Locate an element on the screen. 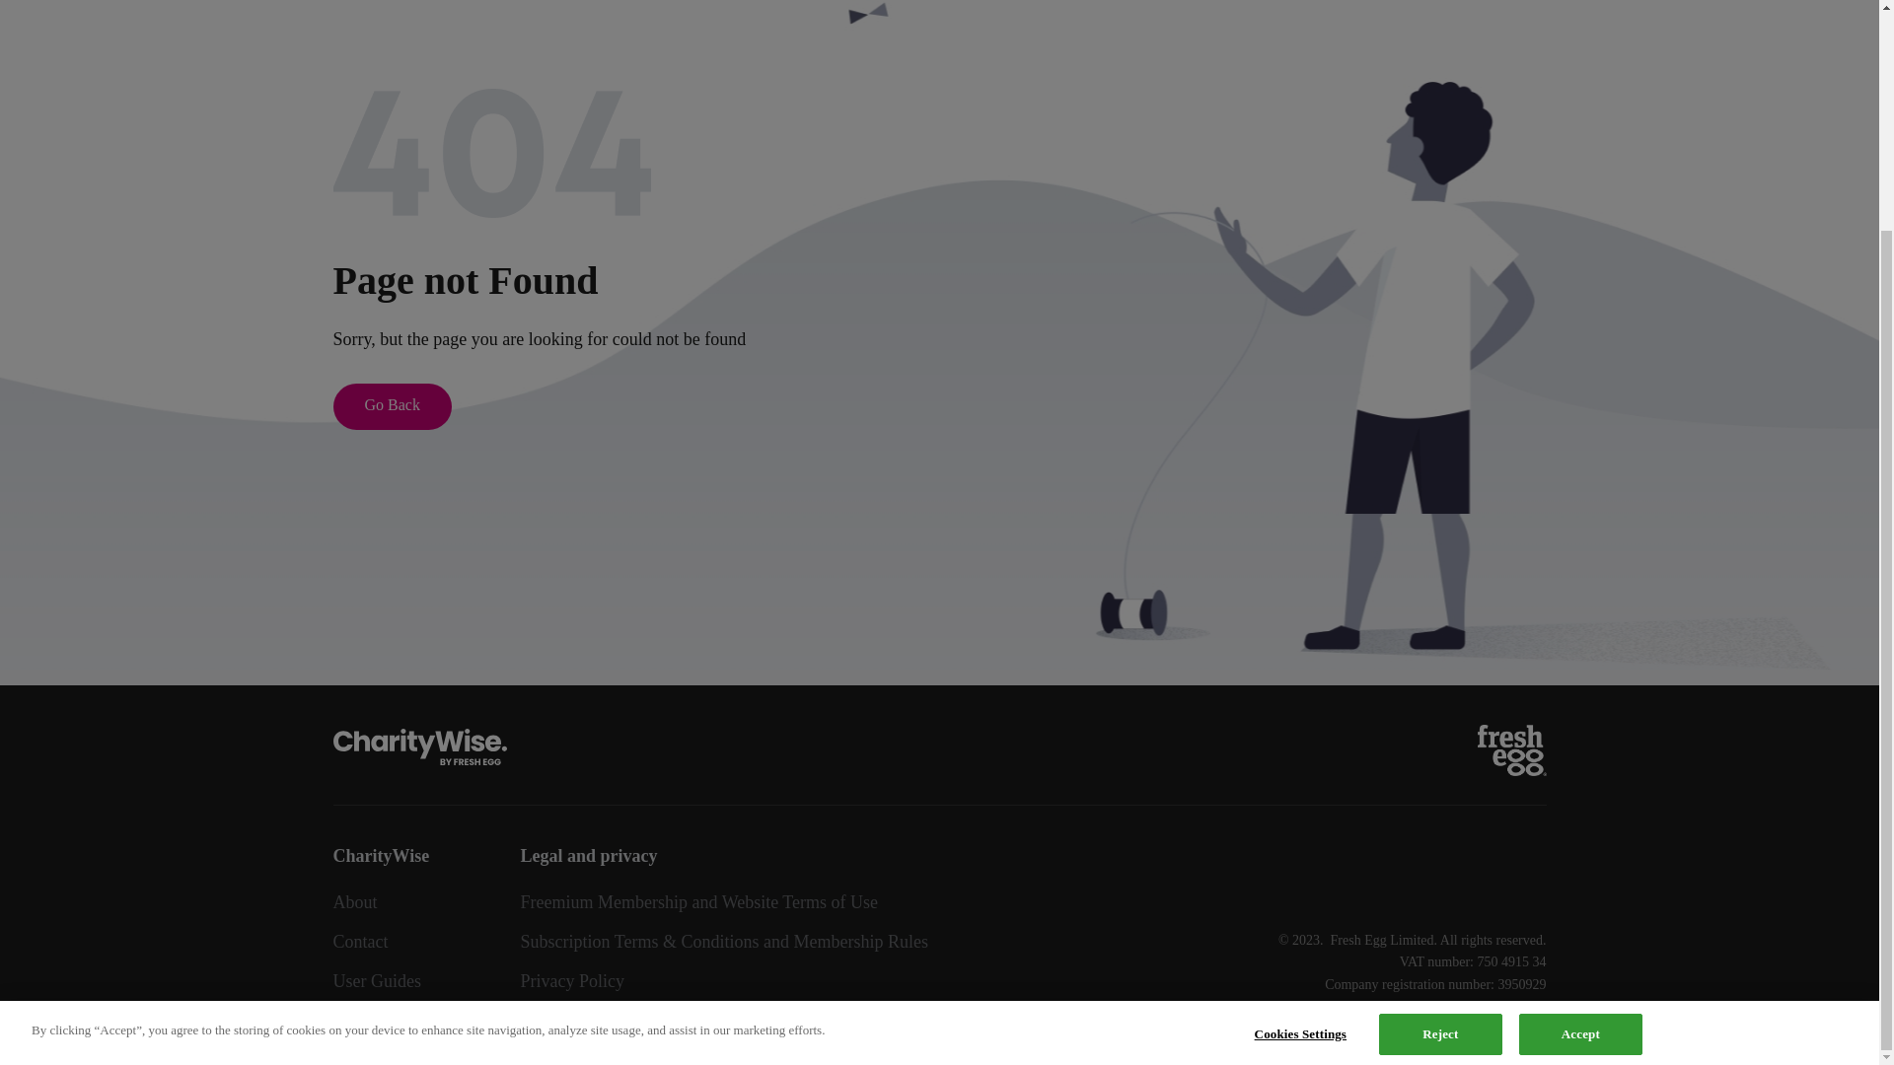 This screenshot has height=1065, width=1894. CharityWise is located at coordinates (420, 745).